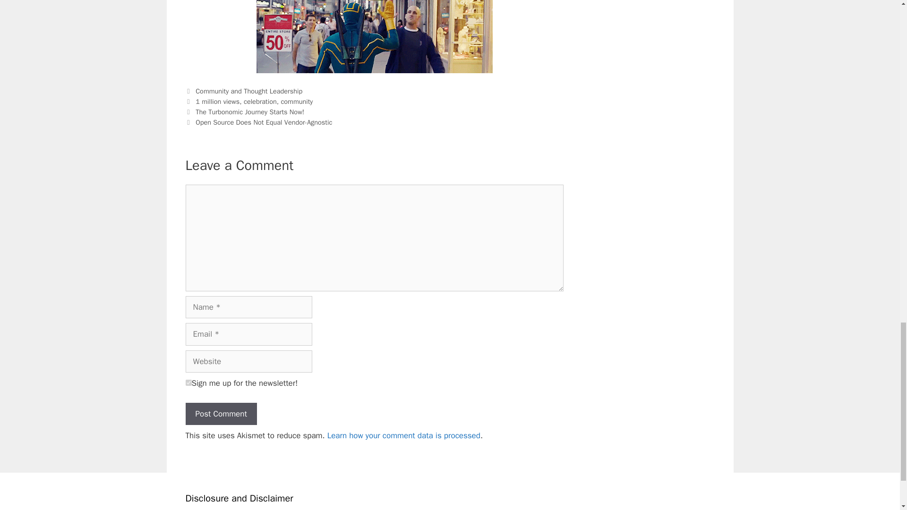 This screenshot has height=510, width=907. Describe the element at coordinates (188, 382) in the screenshot. I see `1` at that location.